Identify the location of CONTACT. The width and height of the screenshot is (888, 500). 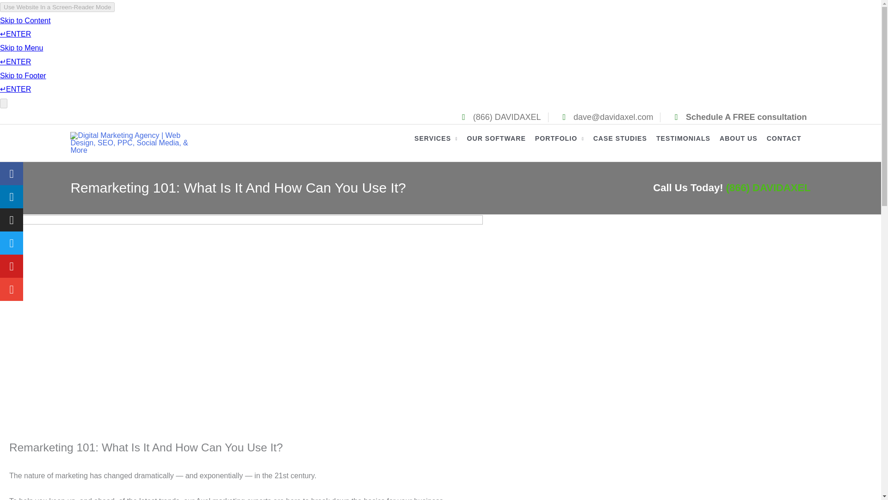
(789, 143).